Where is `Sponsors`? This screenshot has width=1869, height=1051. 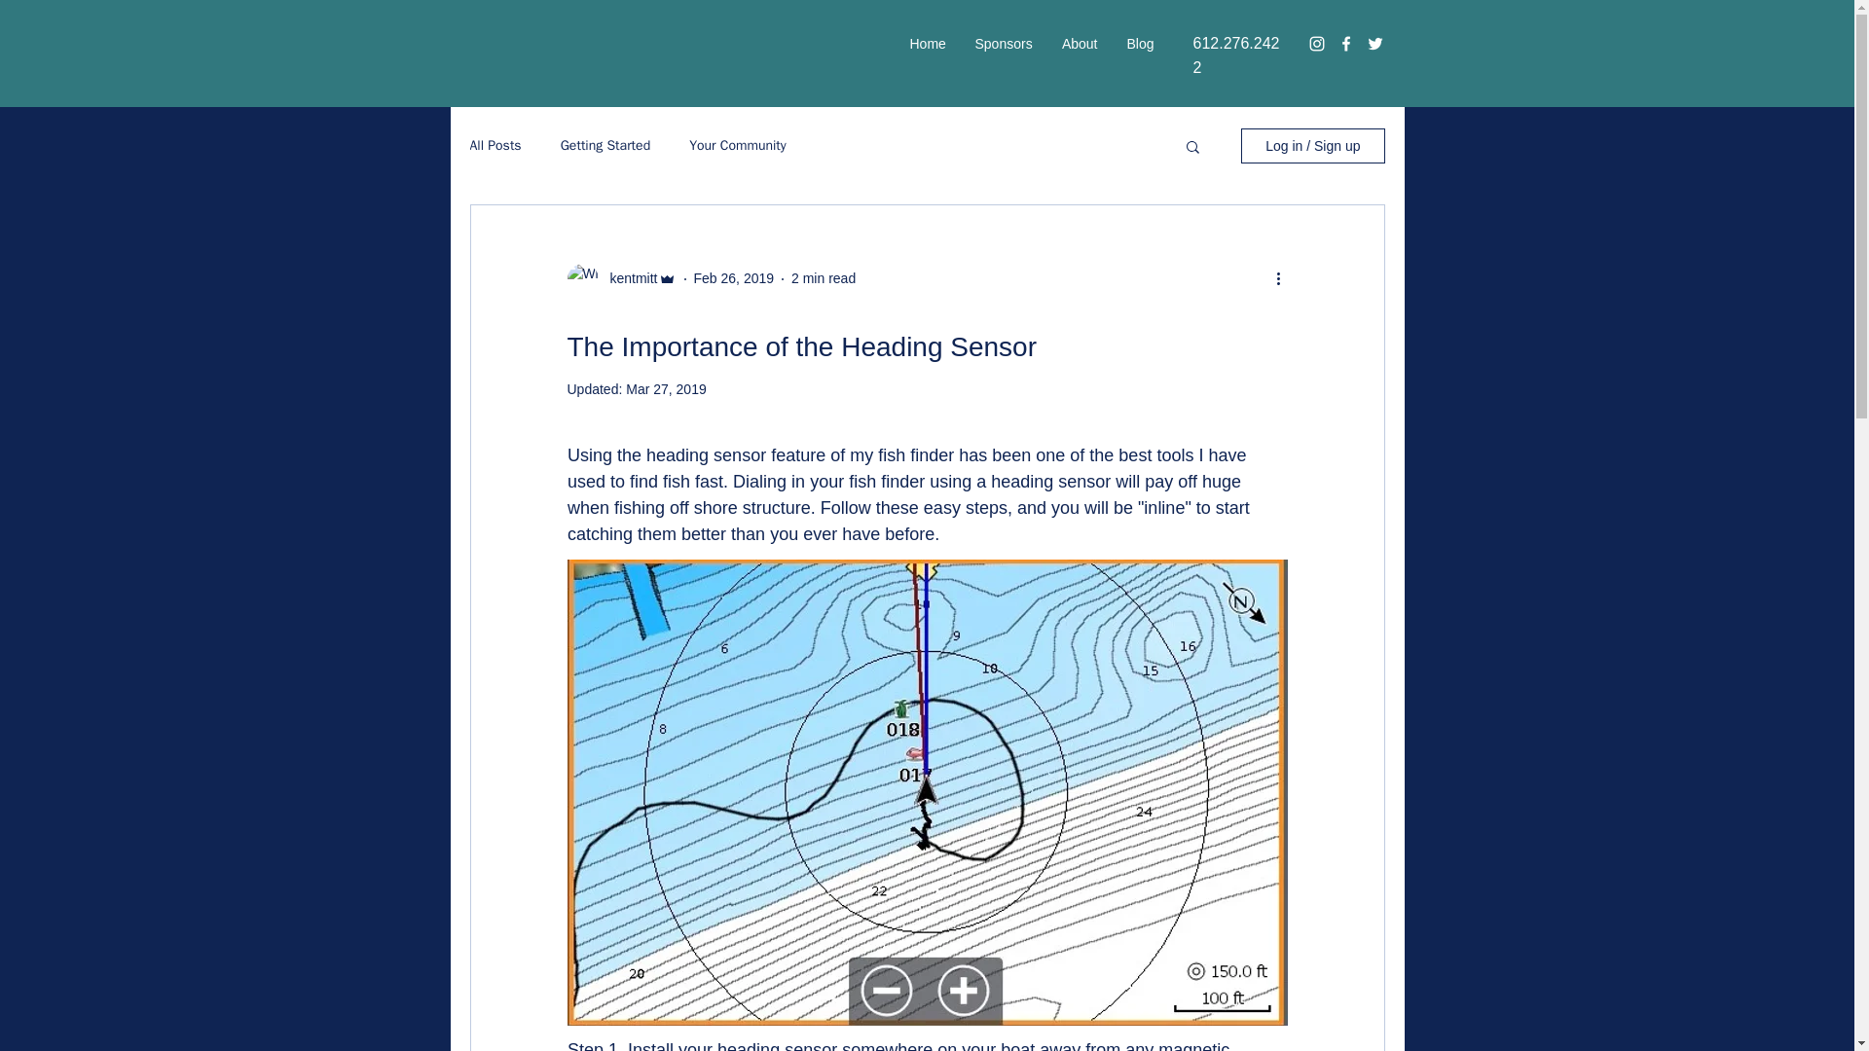
Sponsors is located at coordinates (1003, 44).